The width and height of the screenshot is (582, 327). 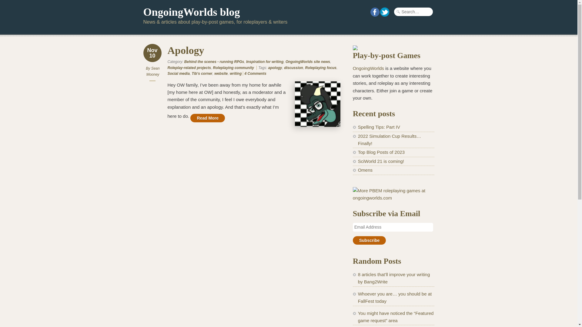 I want to click on Omens, so click(x=365, y=170).